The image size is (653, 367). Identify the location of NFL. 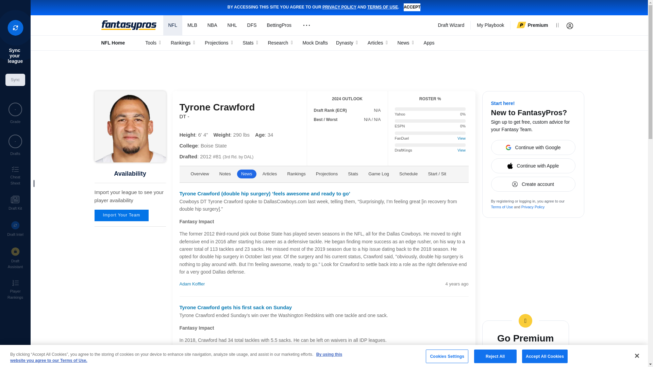
(173, 25).